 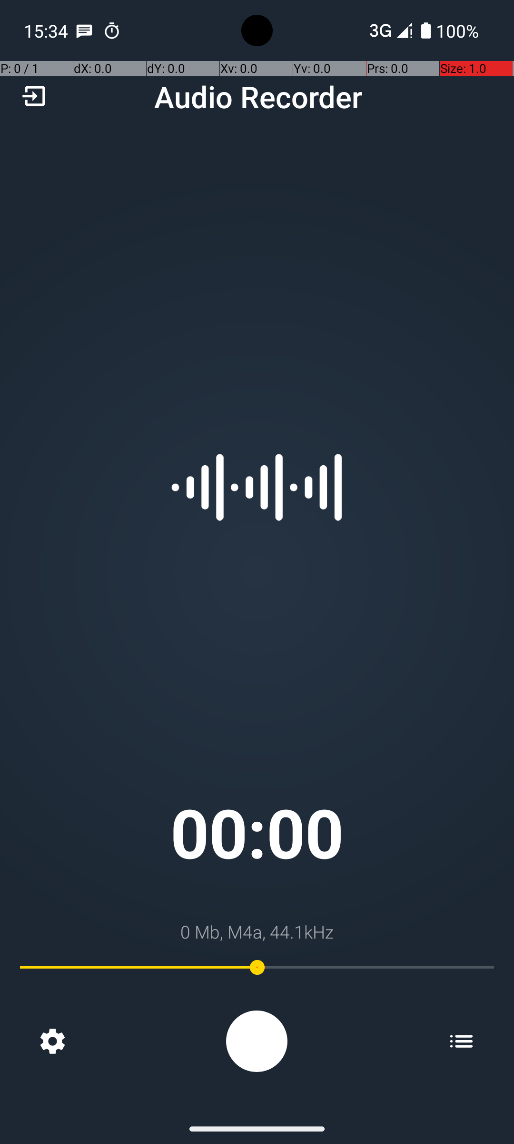 I want to click on Audio Recorder, so click(x=258, y=96).